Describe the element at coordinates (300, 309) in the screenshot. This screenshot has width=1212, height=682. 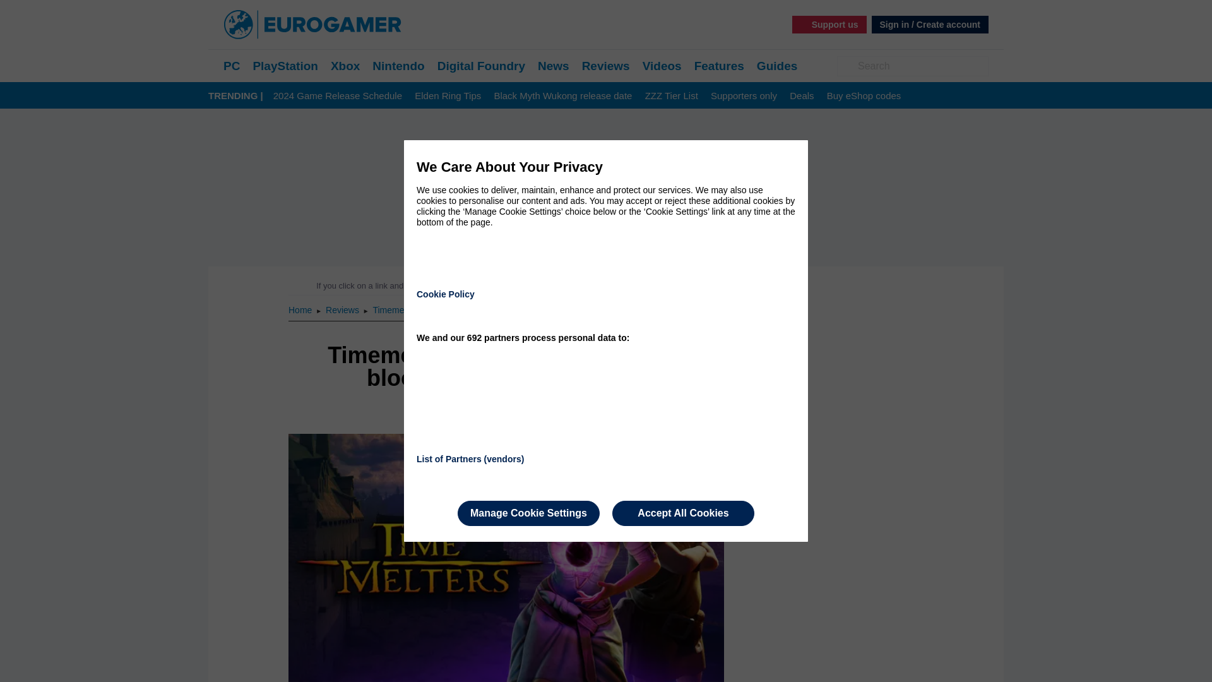
I see `Home` at that location.